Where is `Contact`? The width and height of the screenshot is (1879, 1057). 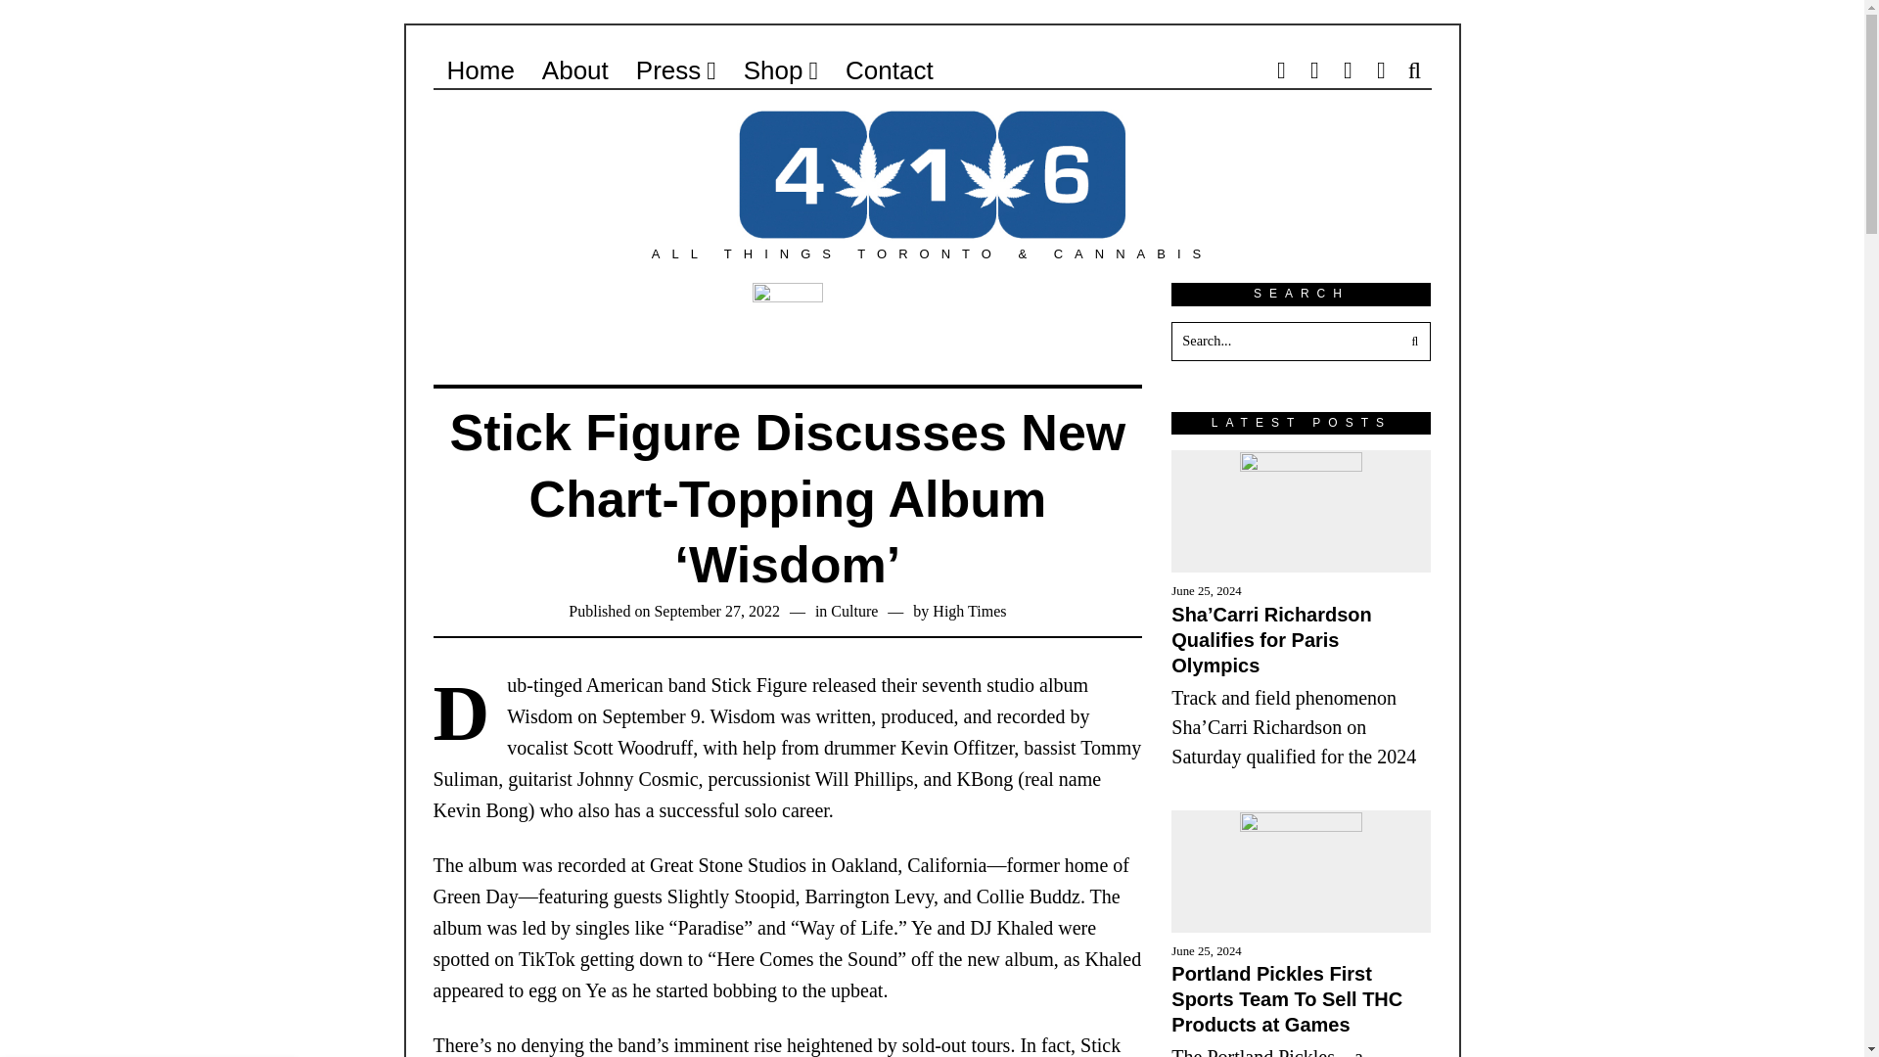 Contact is located at coordinates (889, 69).